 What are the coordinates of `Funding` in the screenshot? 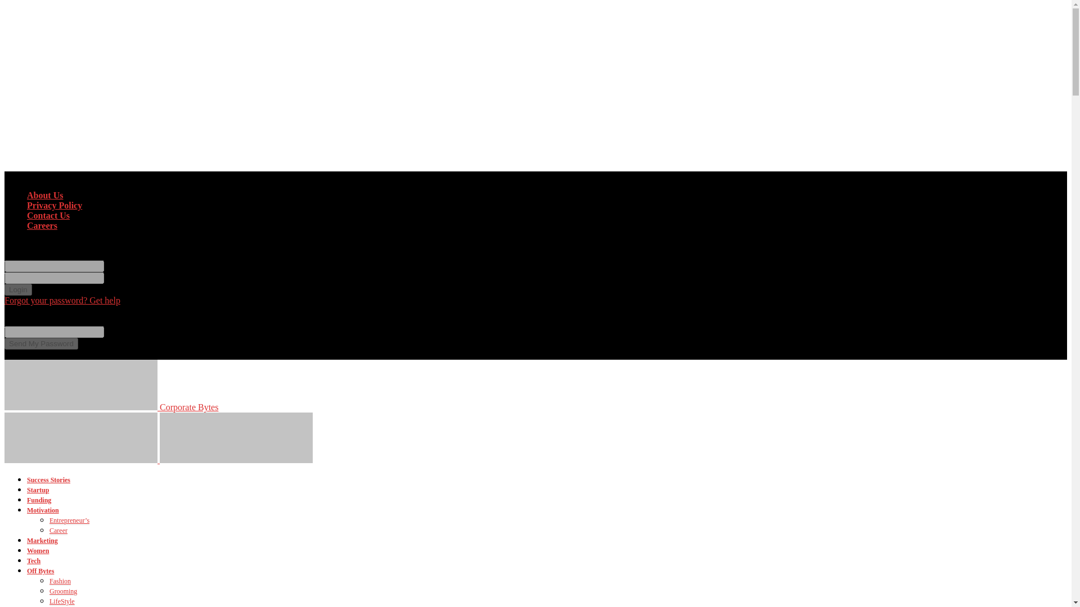 It's located at (39, 500).